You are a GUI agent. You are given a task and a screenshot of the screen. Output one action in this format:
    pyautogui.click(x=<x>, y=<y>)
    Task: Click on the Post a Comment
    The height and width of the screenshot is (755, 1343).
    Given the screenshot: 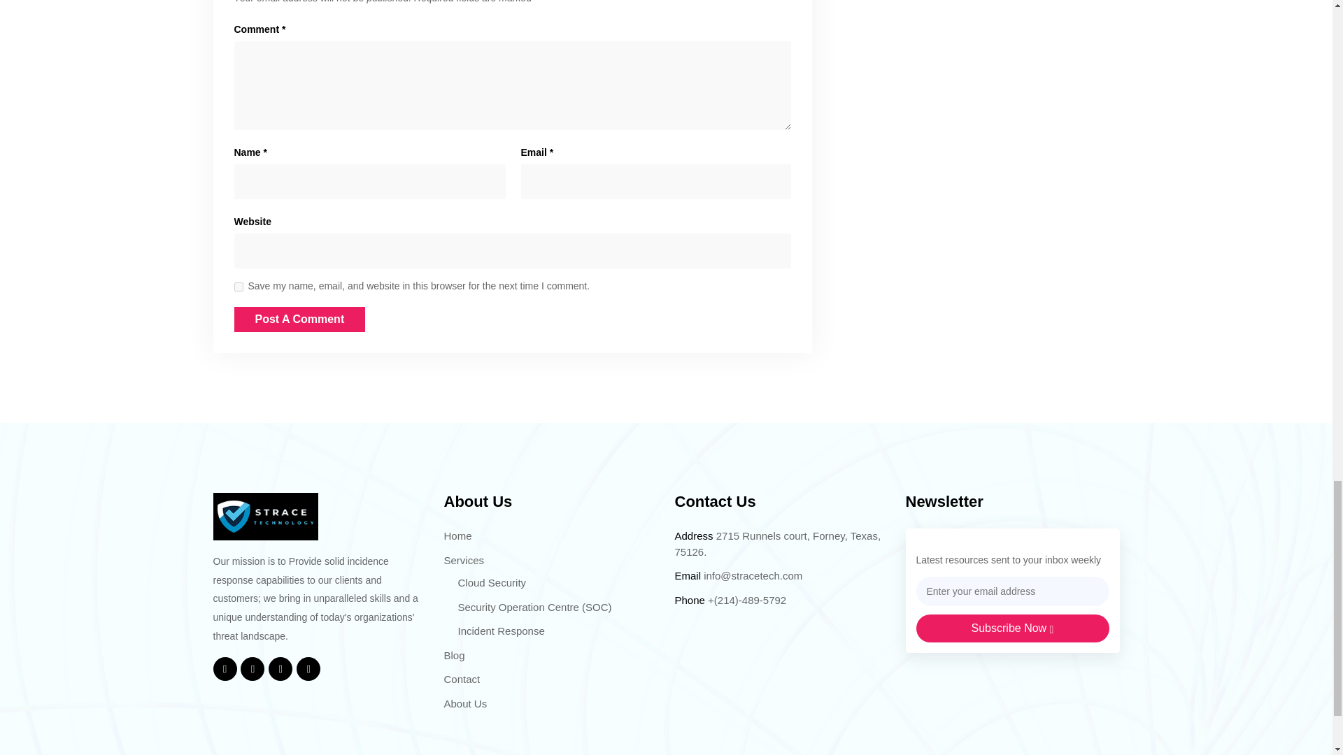 What is the action you would take?
    pyautogui.click(x=299, y=319)
    